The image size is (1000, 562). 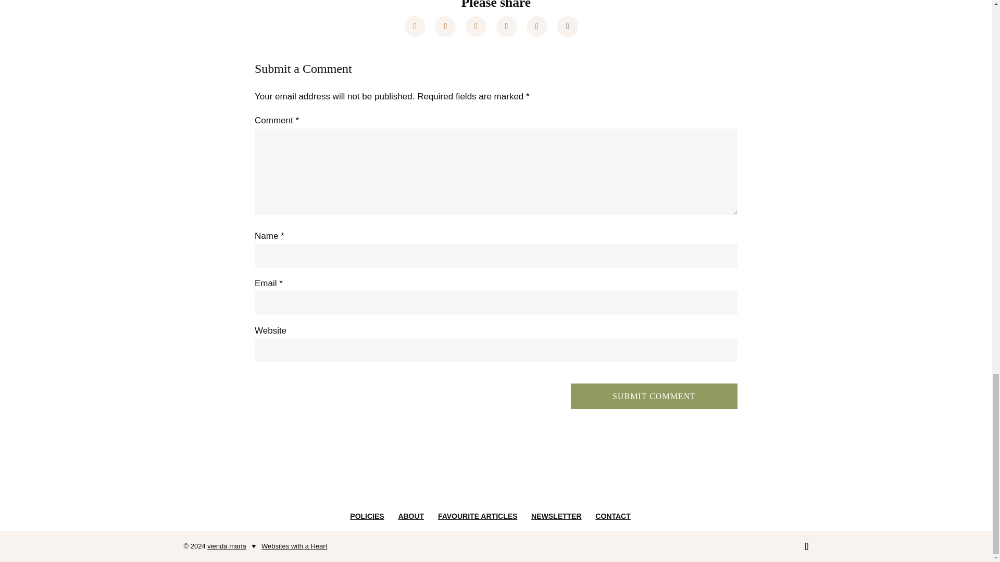 What do you see at coordinates (612, 516) in the screenshot?
I see `CONTACT` at bounding box center [612, 516].